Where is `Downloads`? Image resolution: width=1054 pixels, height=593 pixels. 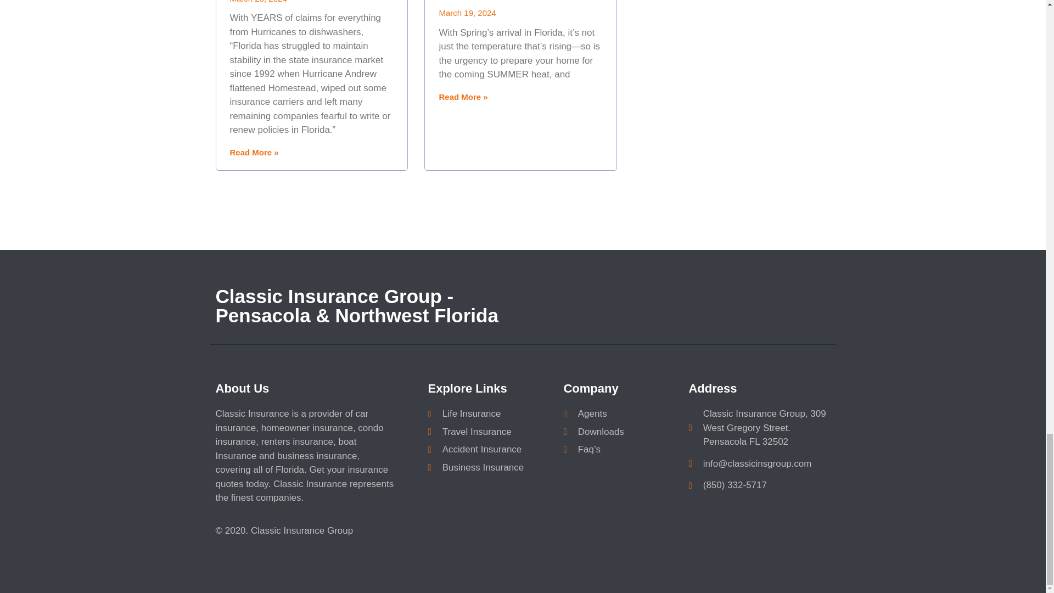
Downloads is located at coordinates (620, 432).